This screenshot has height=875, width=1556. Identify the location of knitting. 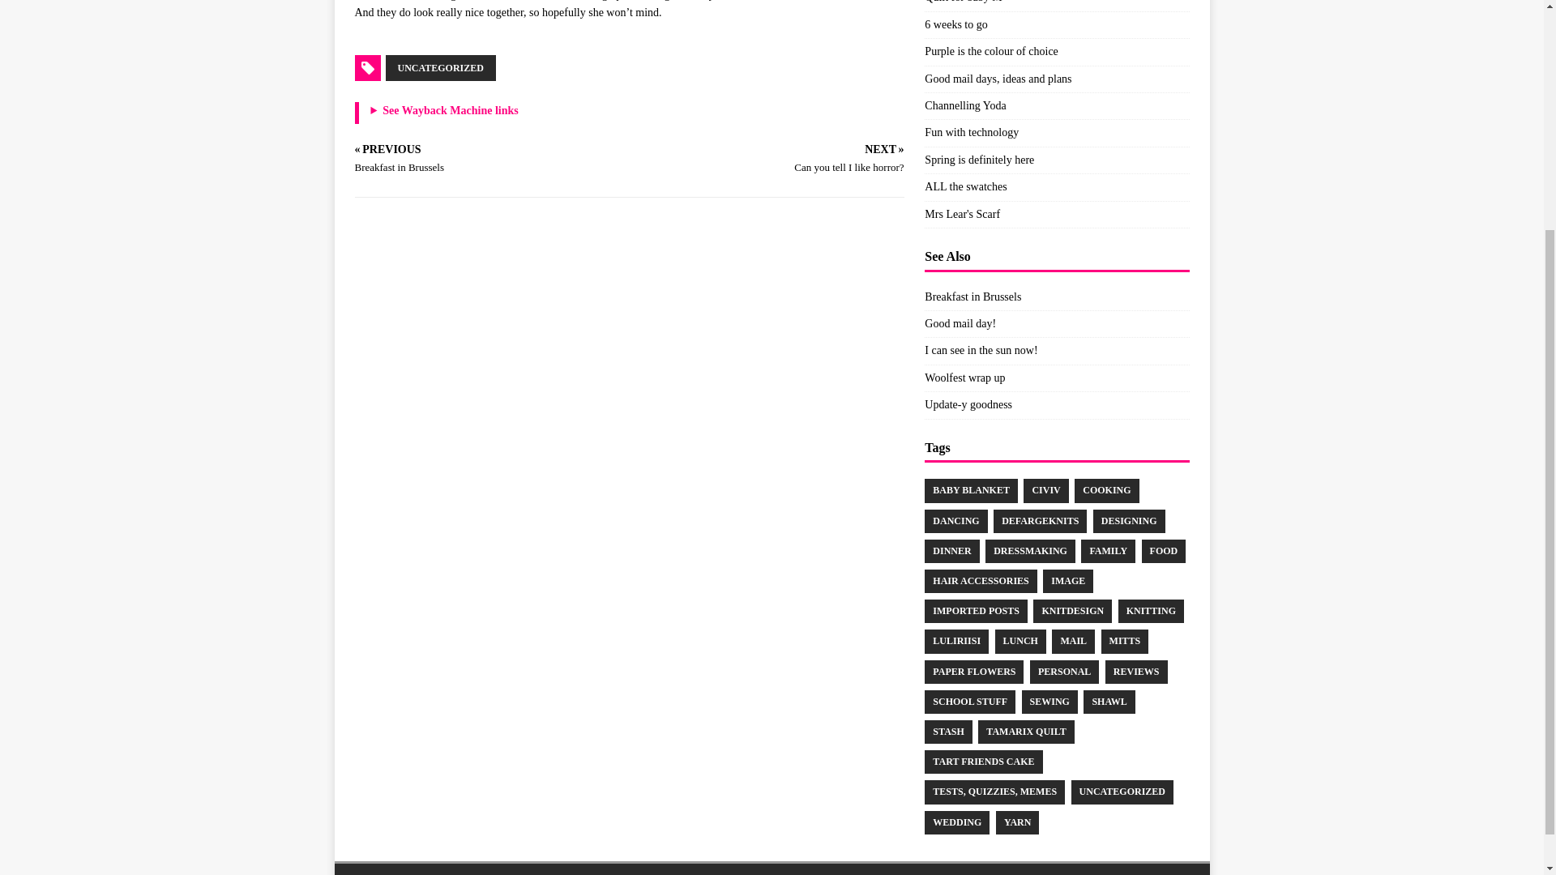
(1151, 611).